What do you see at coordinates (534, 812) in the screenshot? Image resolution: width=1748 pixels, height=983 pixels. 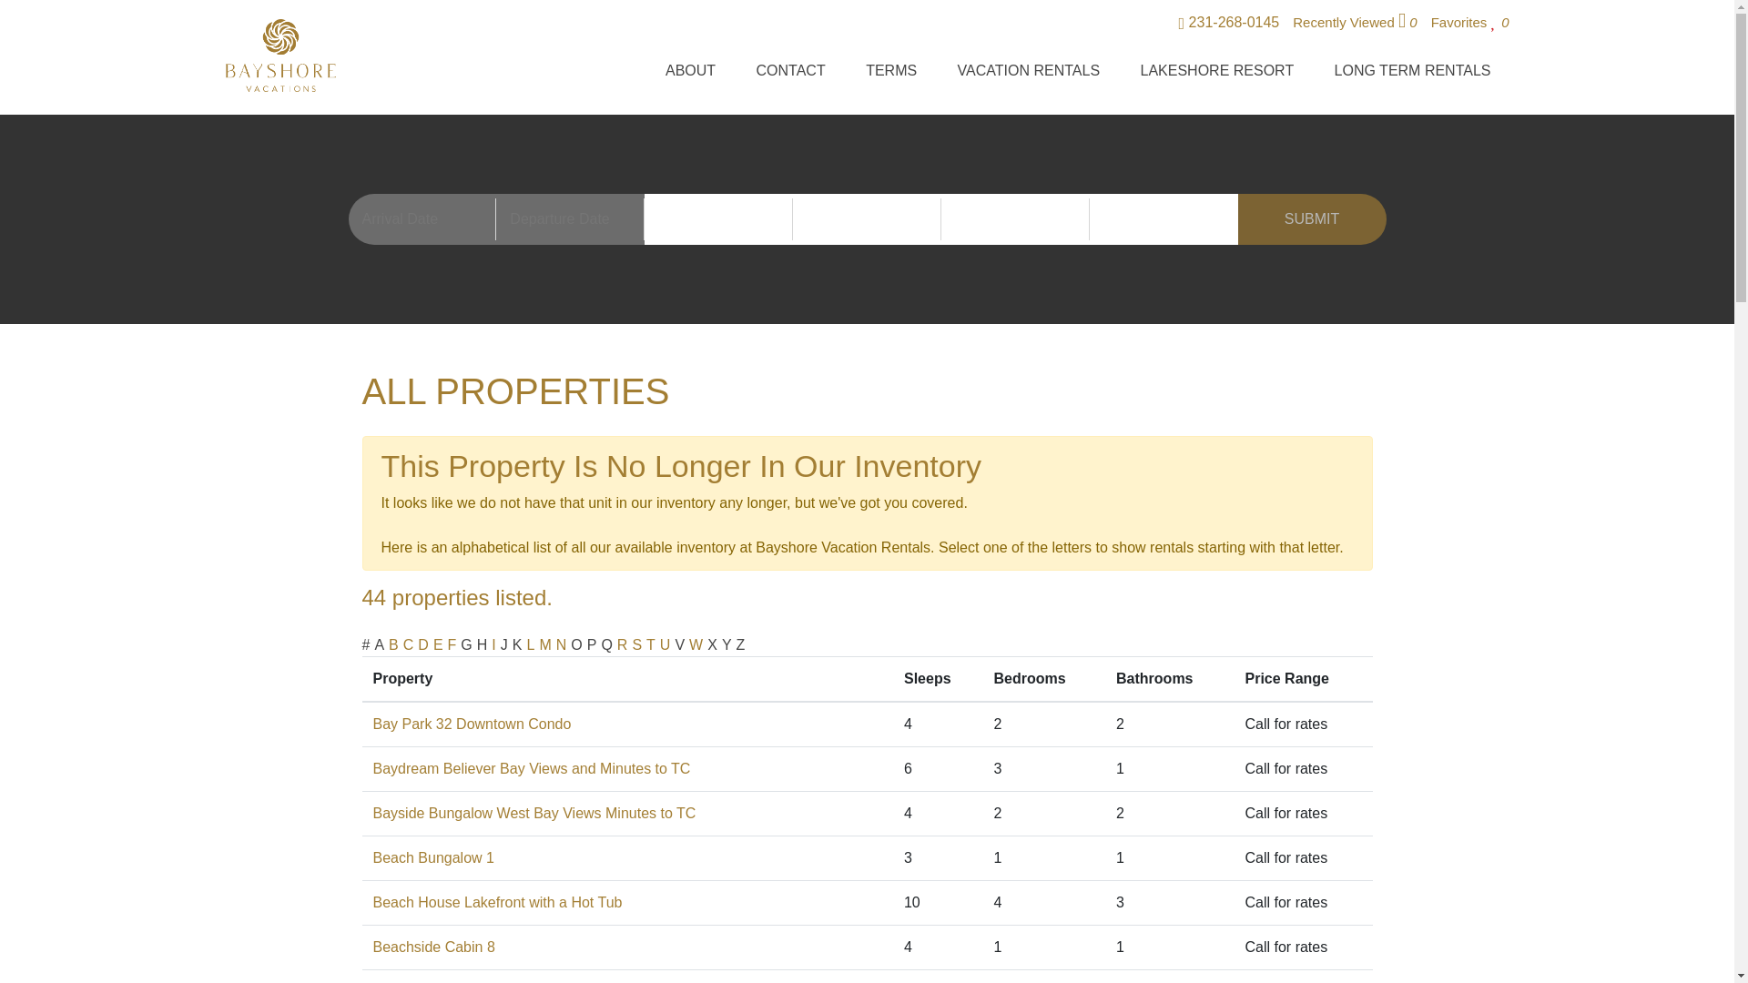 I see `Bayside Bungalow West Bay Views Minutes to TC` at bounding box center [534, 812].